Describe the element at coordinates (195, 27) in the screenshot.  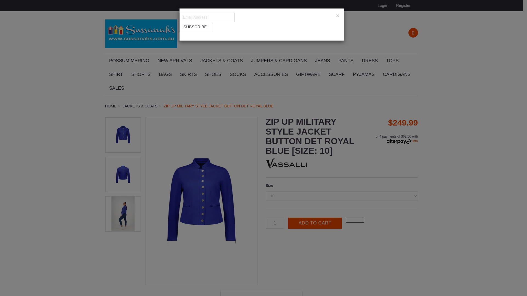
I see `Subscribe` at that location.